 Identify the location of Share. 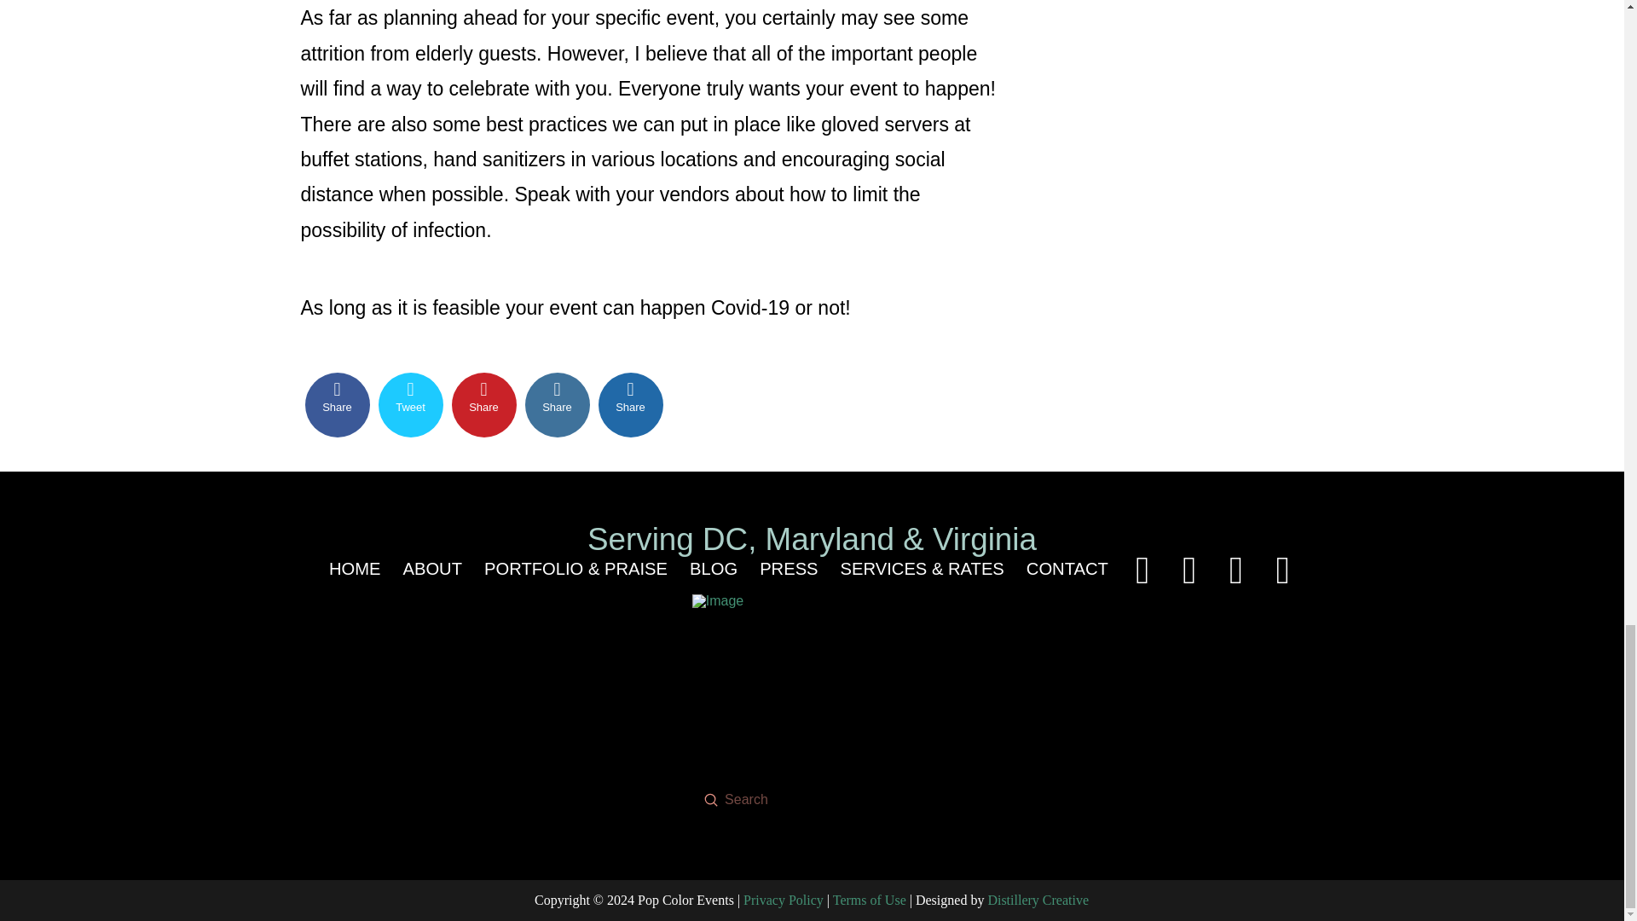
(484, 405).